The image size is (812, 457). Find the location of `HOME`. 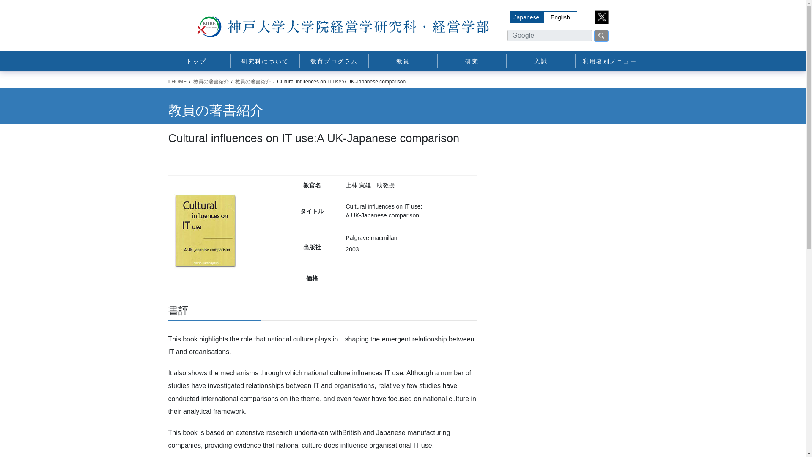

HOME is located at coordinates (177, 81).